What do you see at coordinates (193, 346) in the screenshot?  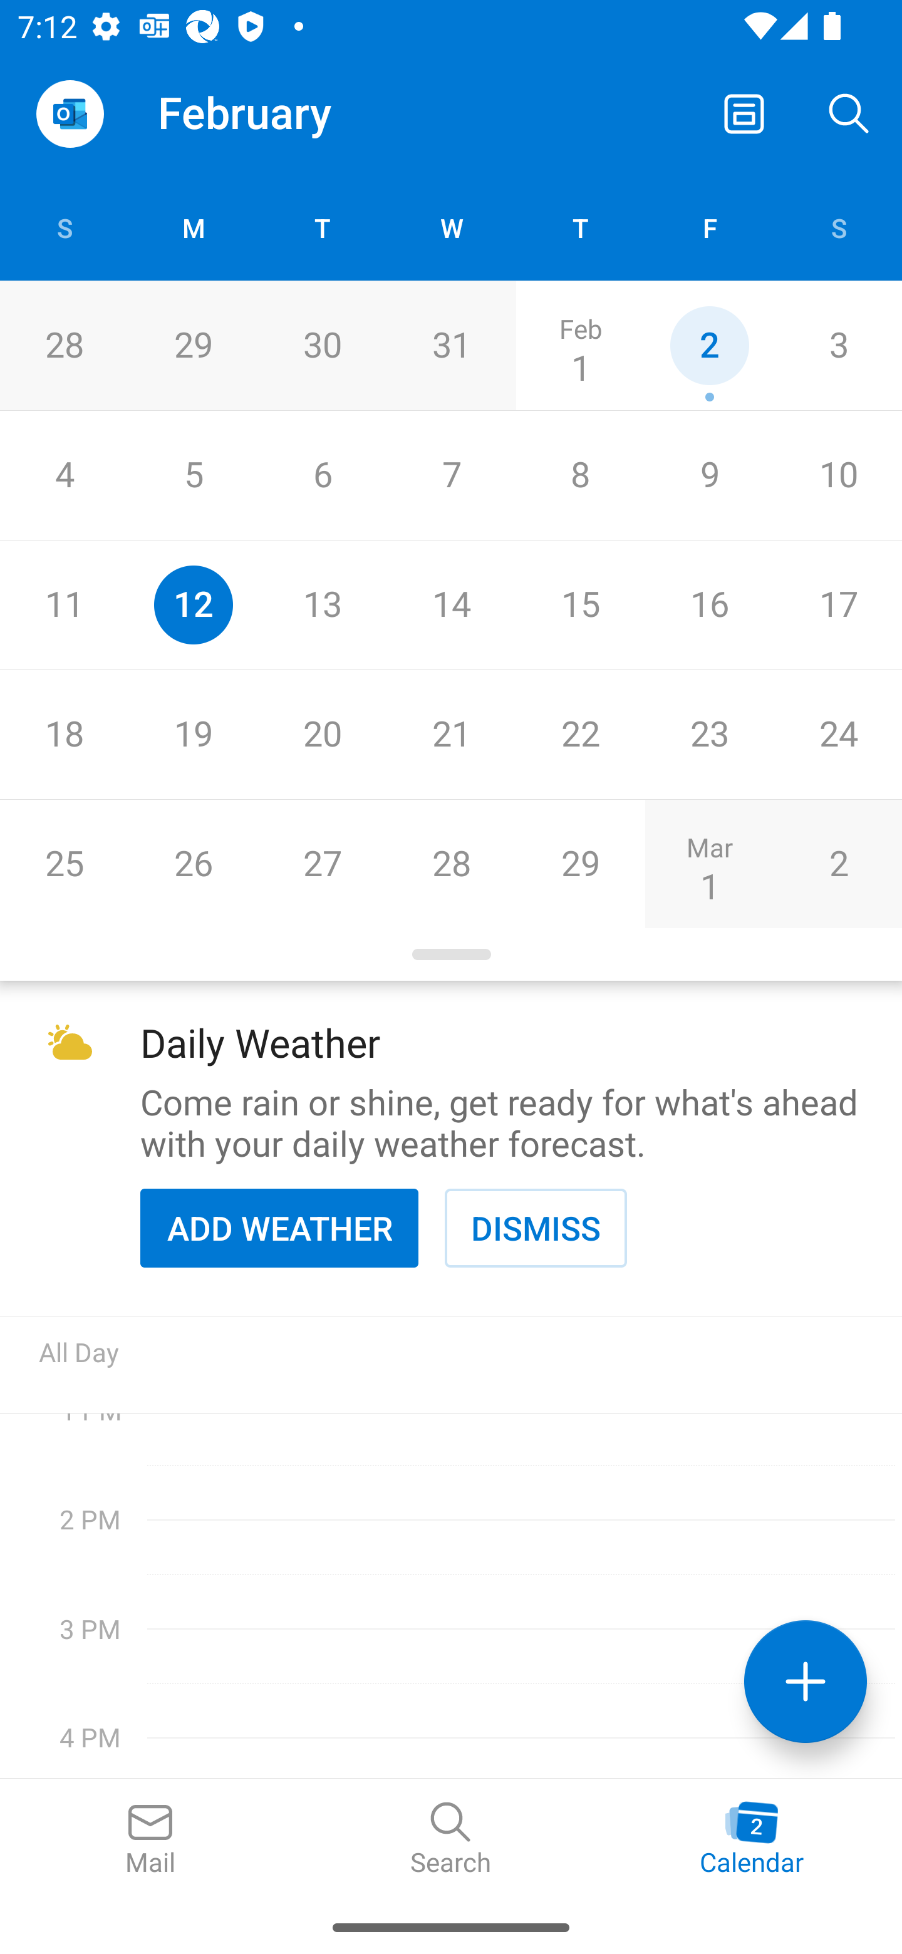 I see `29 Monday, January 29` at bounding box center [193, 346].